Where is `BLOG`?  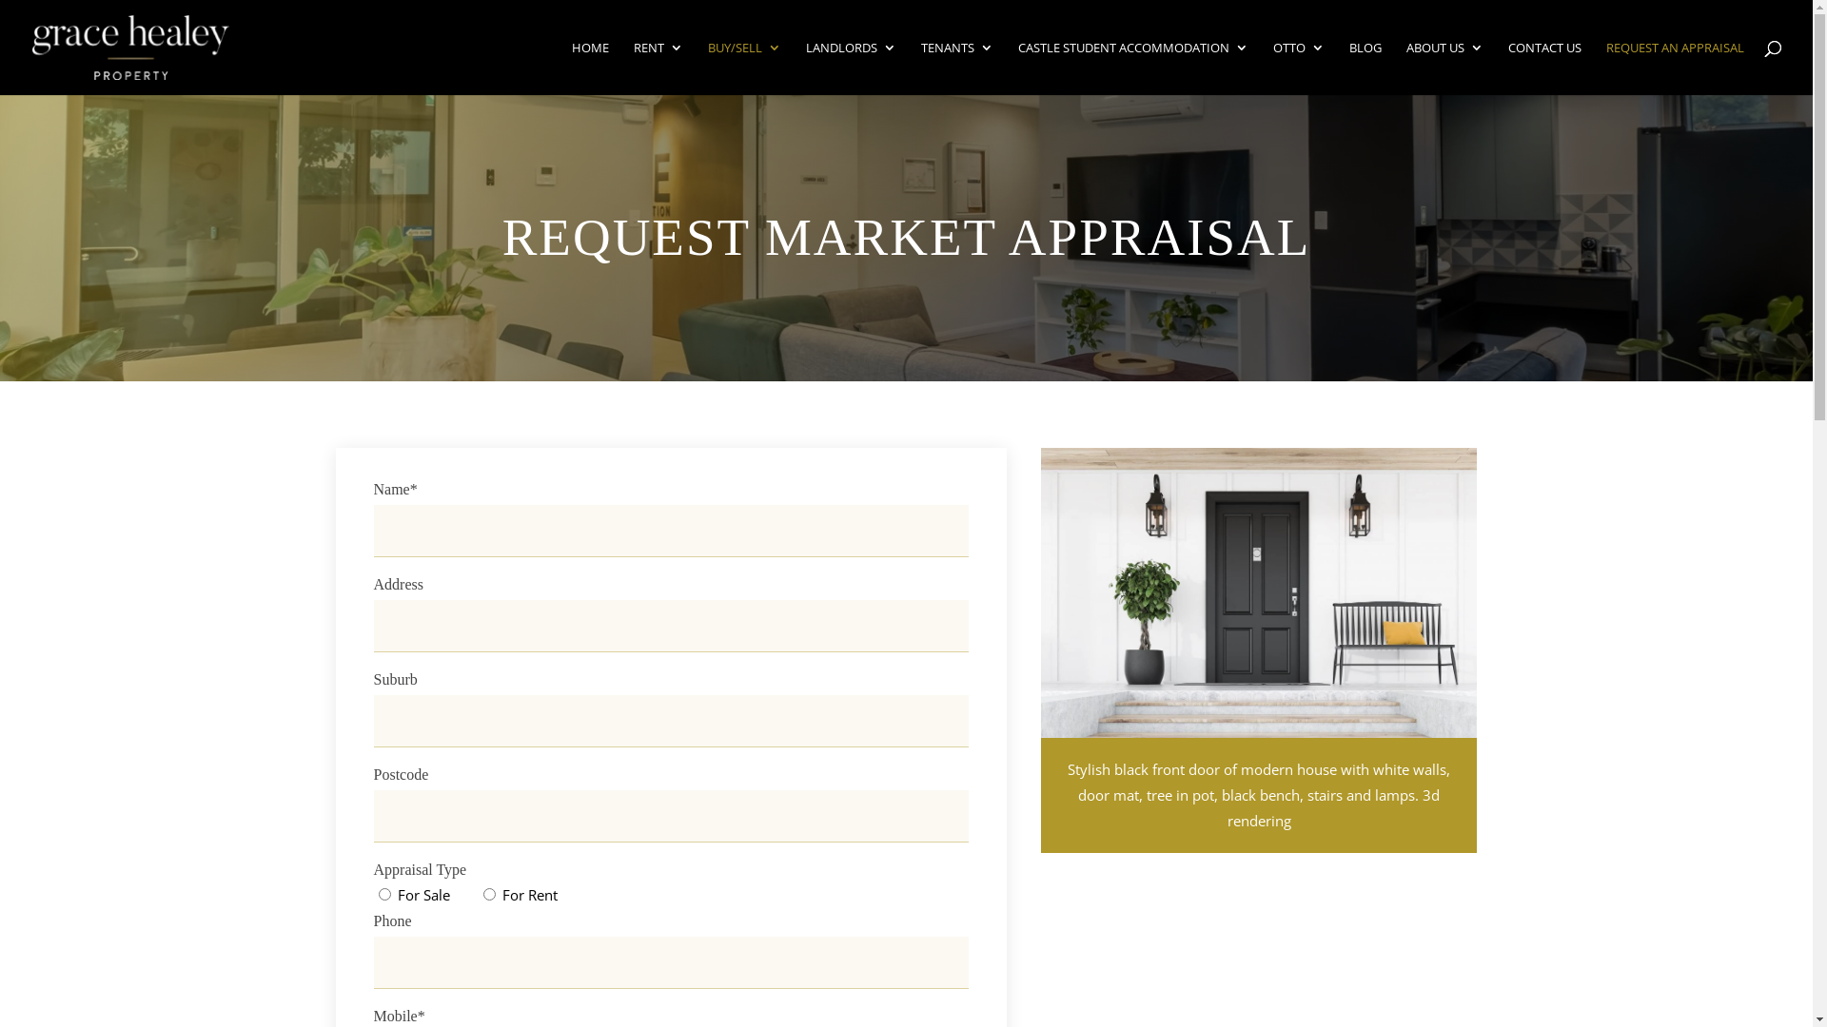 BLOG is located at coordinates (1365, 68).